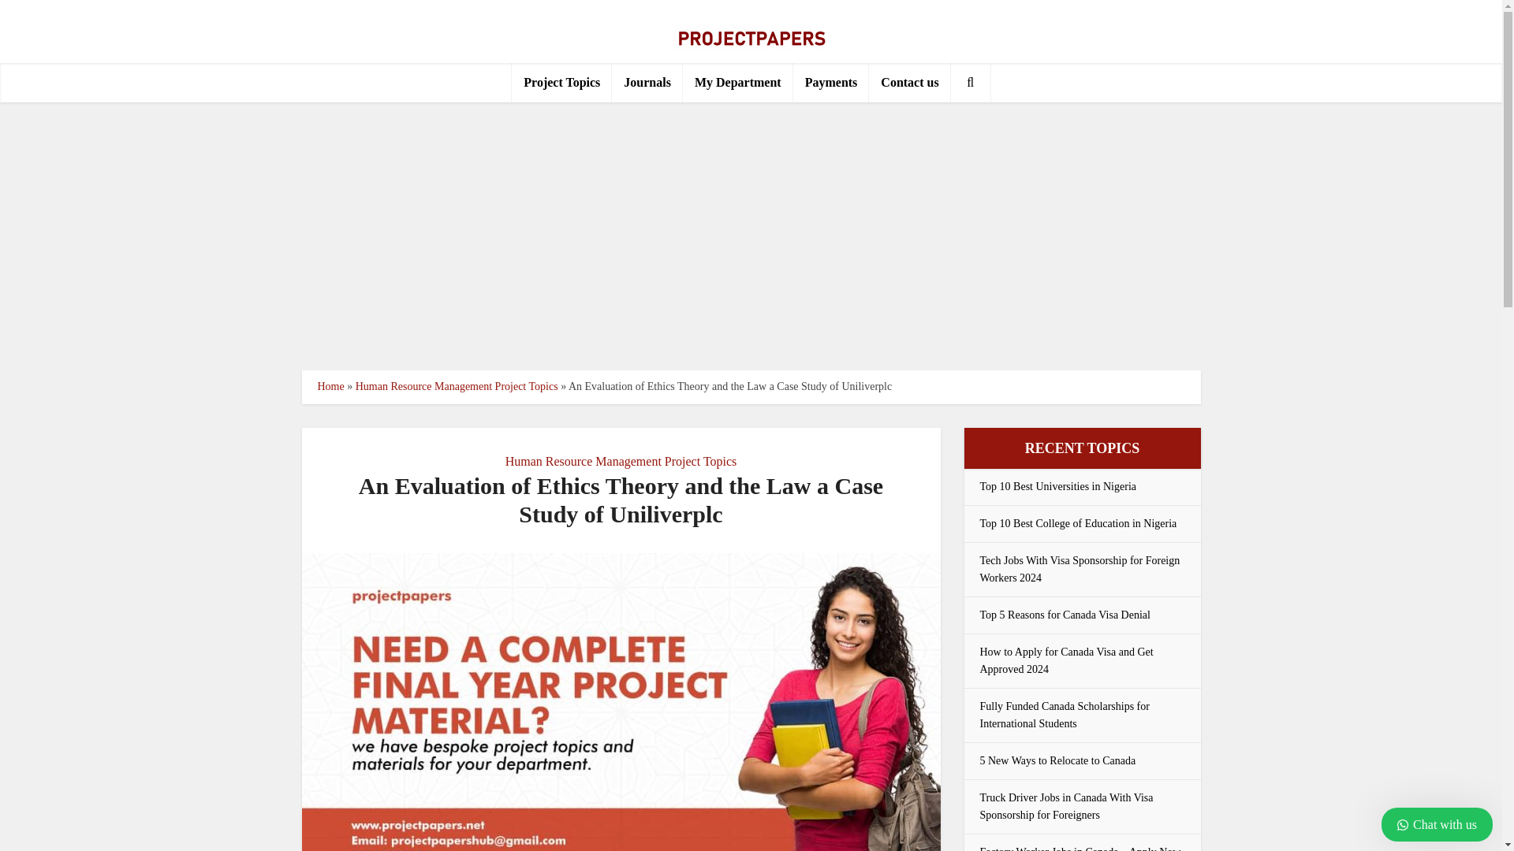 The width and height of the screenshot is (1514, 851). I want to click on Human Resource Management Project Topics, so click(621, 461).